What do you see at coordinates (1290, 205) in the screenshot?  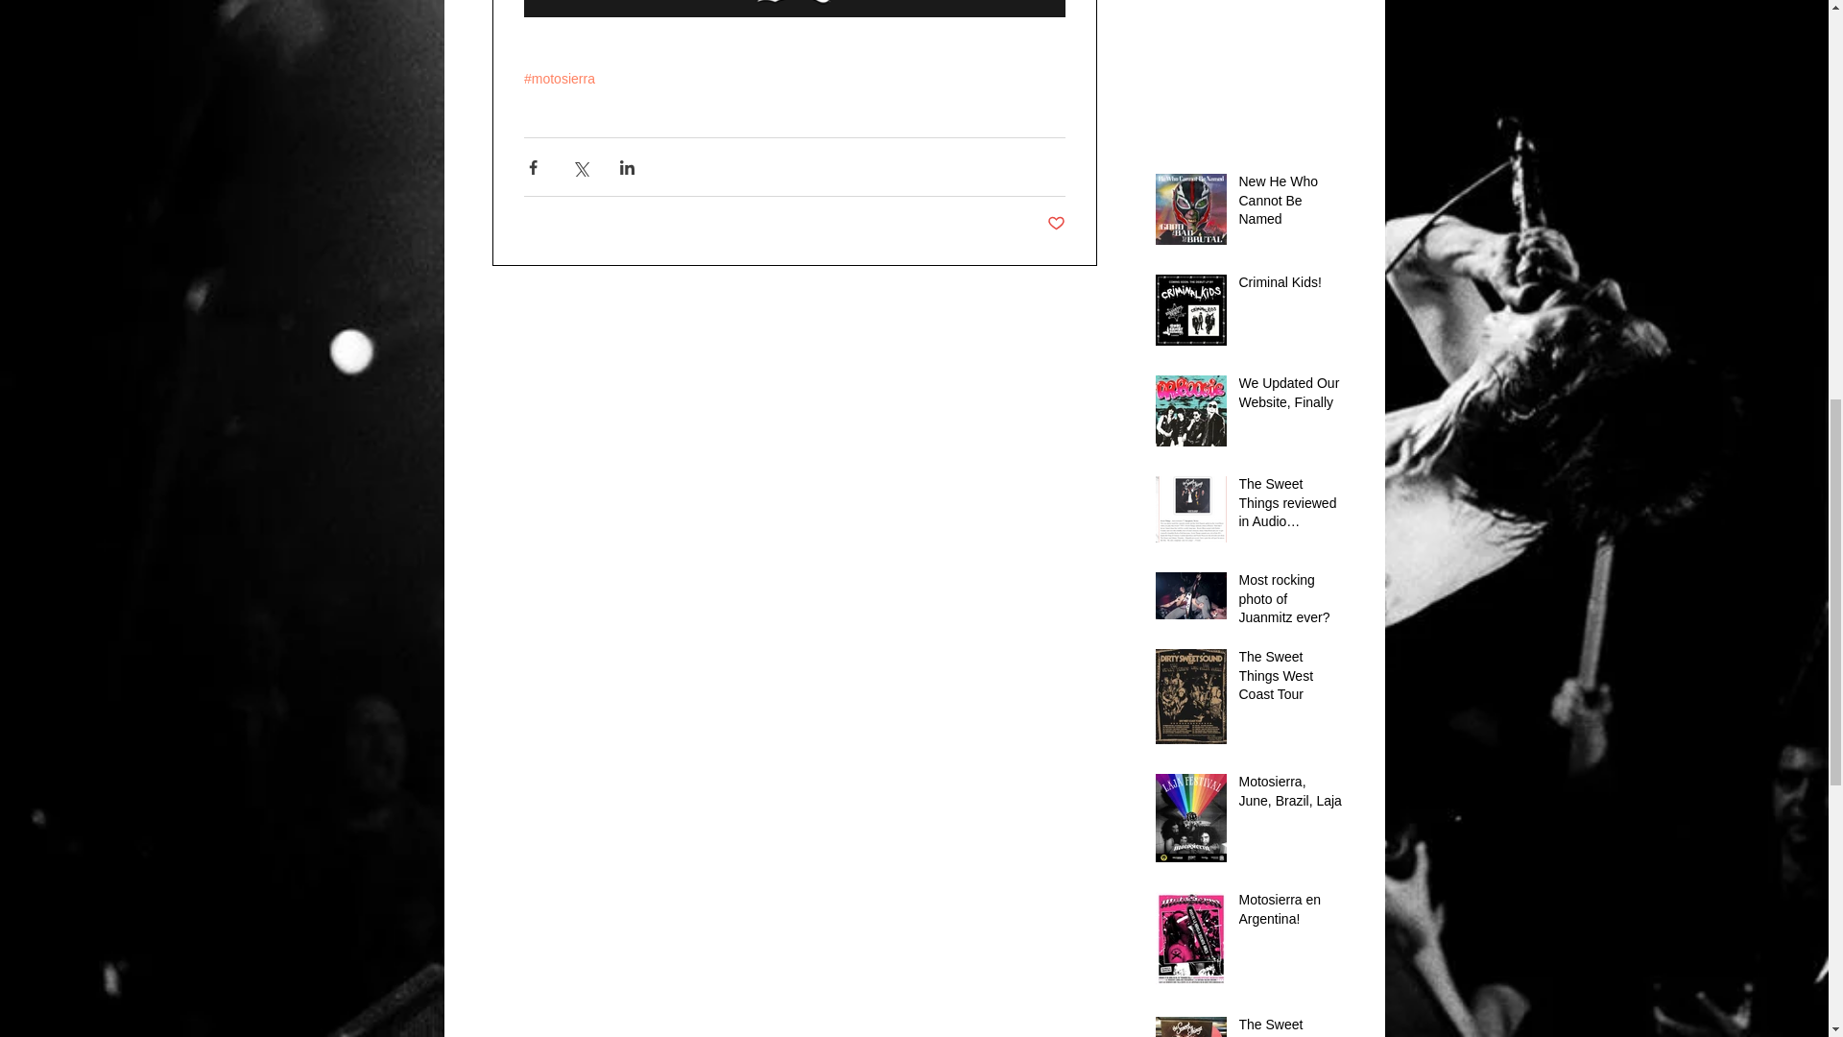 I see `New He Who Cannot Be Named` at bounding box center [1290, 205].